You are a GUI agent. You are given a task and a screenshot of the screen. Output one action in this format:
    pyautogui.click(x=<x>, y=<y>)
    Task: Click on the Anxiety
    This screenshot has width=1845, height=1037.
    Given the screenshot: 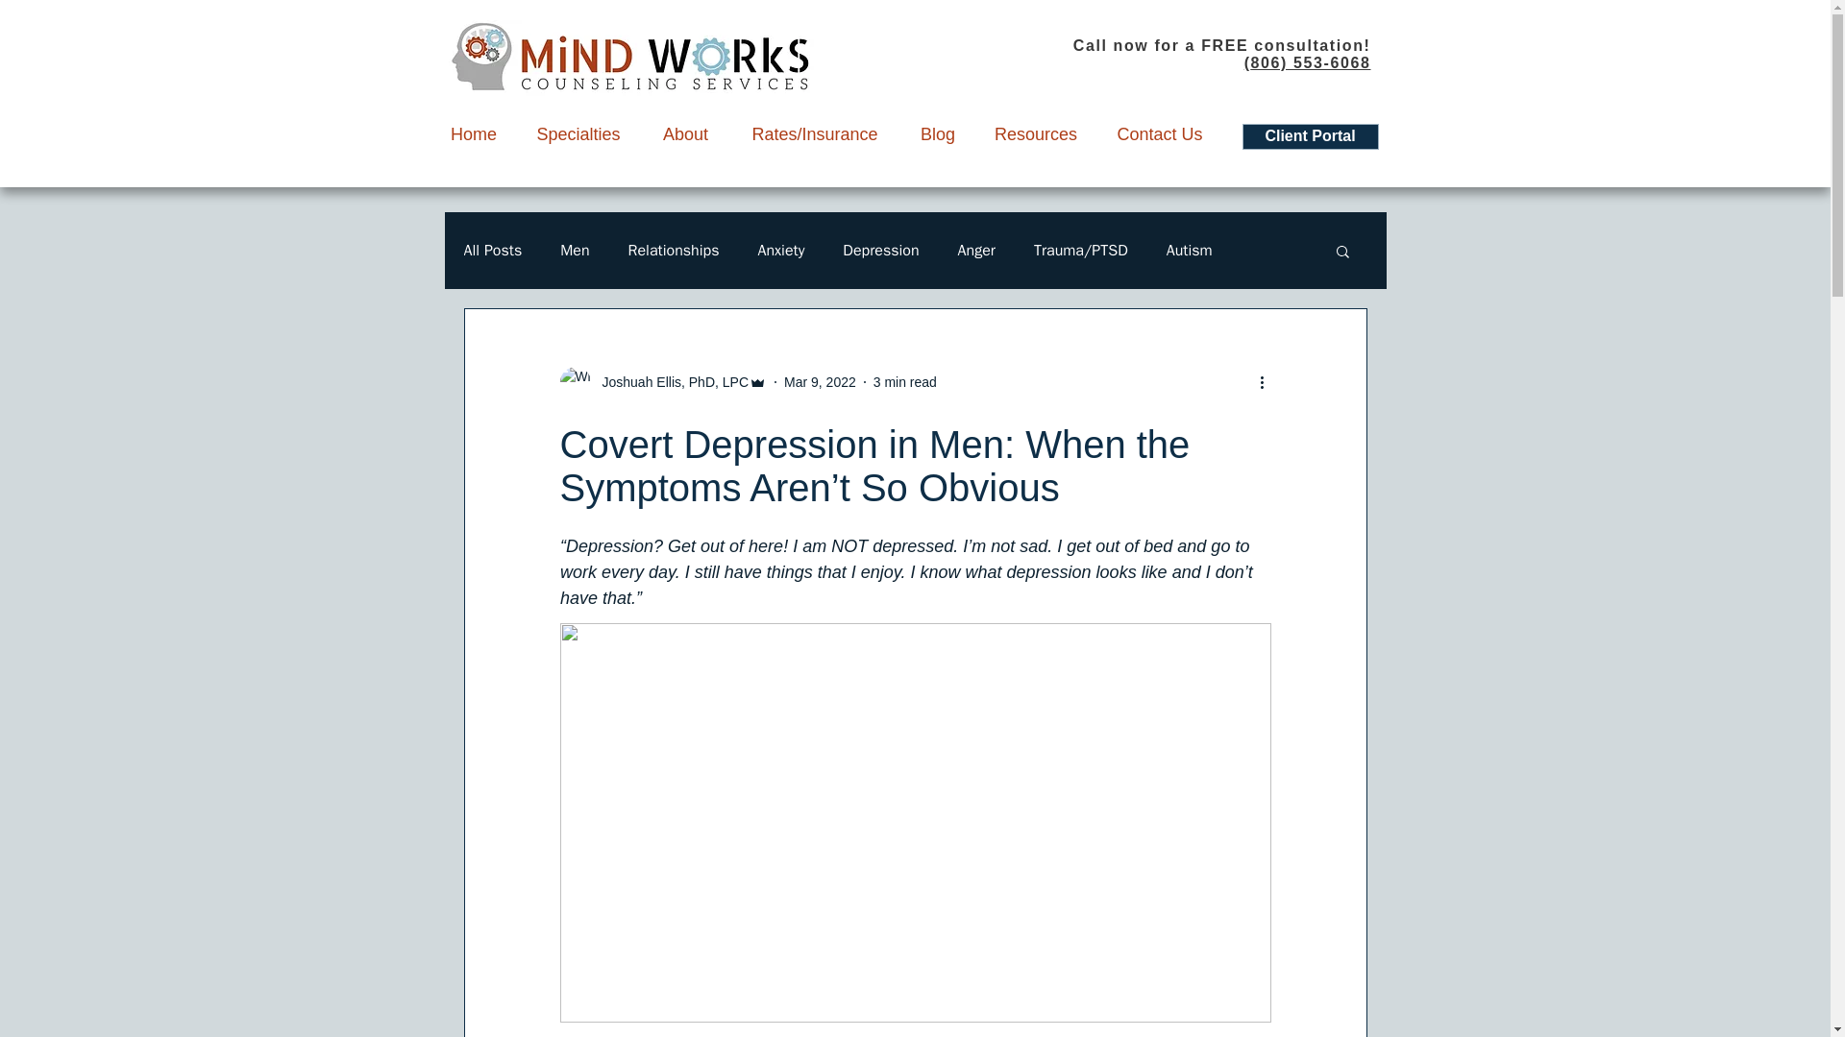 What is the action you would take?
    pyautogui.click(x=780, y=250)
    